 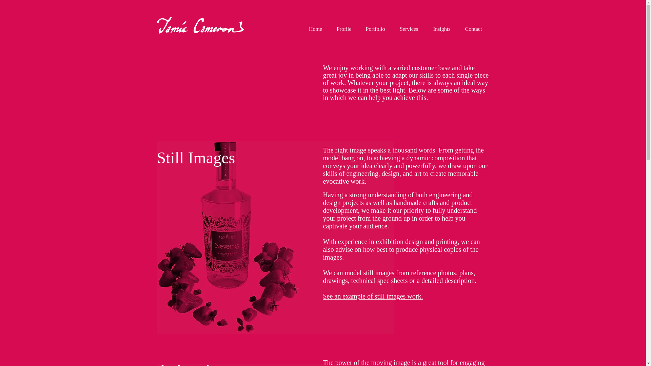 I want to click on JC Logo - Cream RGB.png, so click(x=200, y=25).